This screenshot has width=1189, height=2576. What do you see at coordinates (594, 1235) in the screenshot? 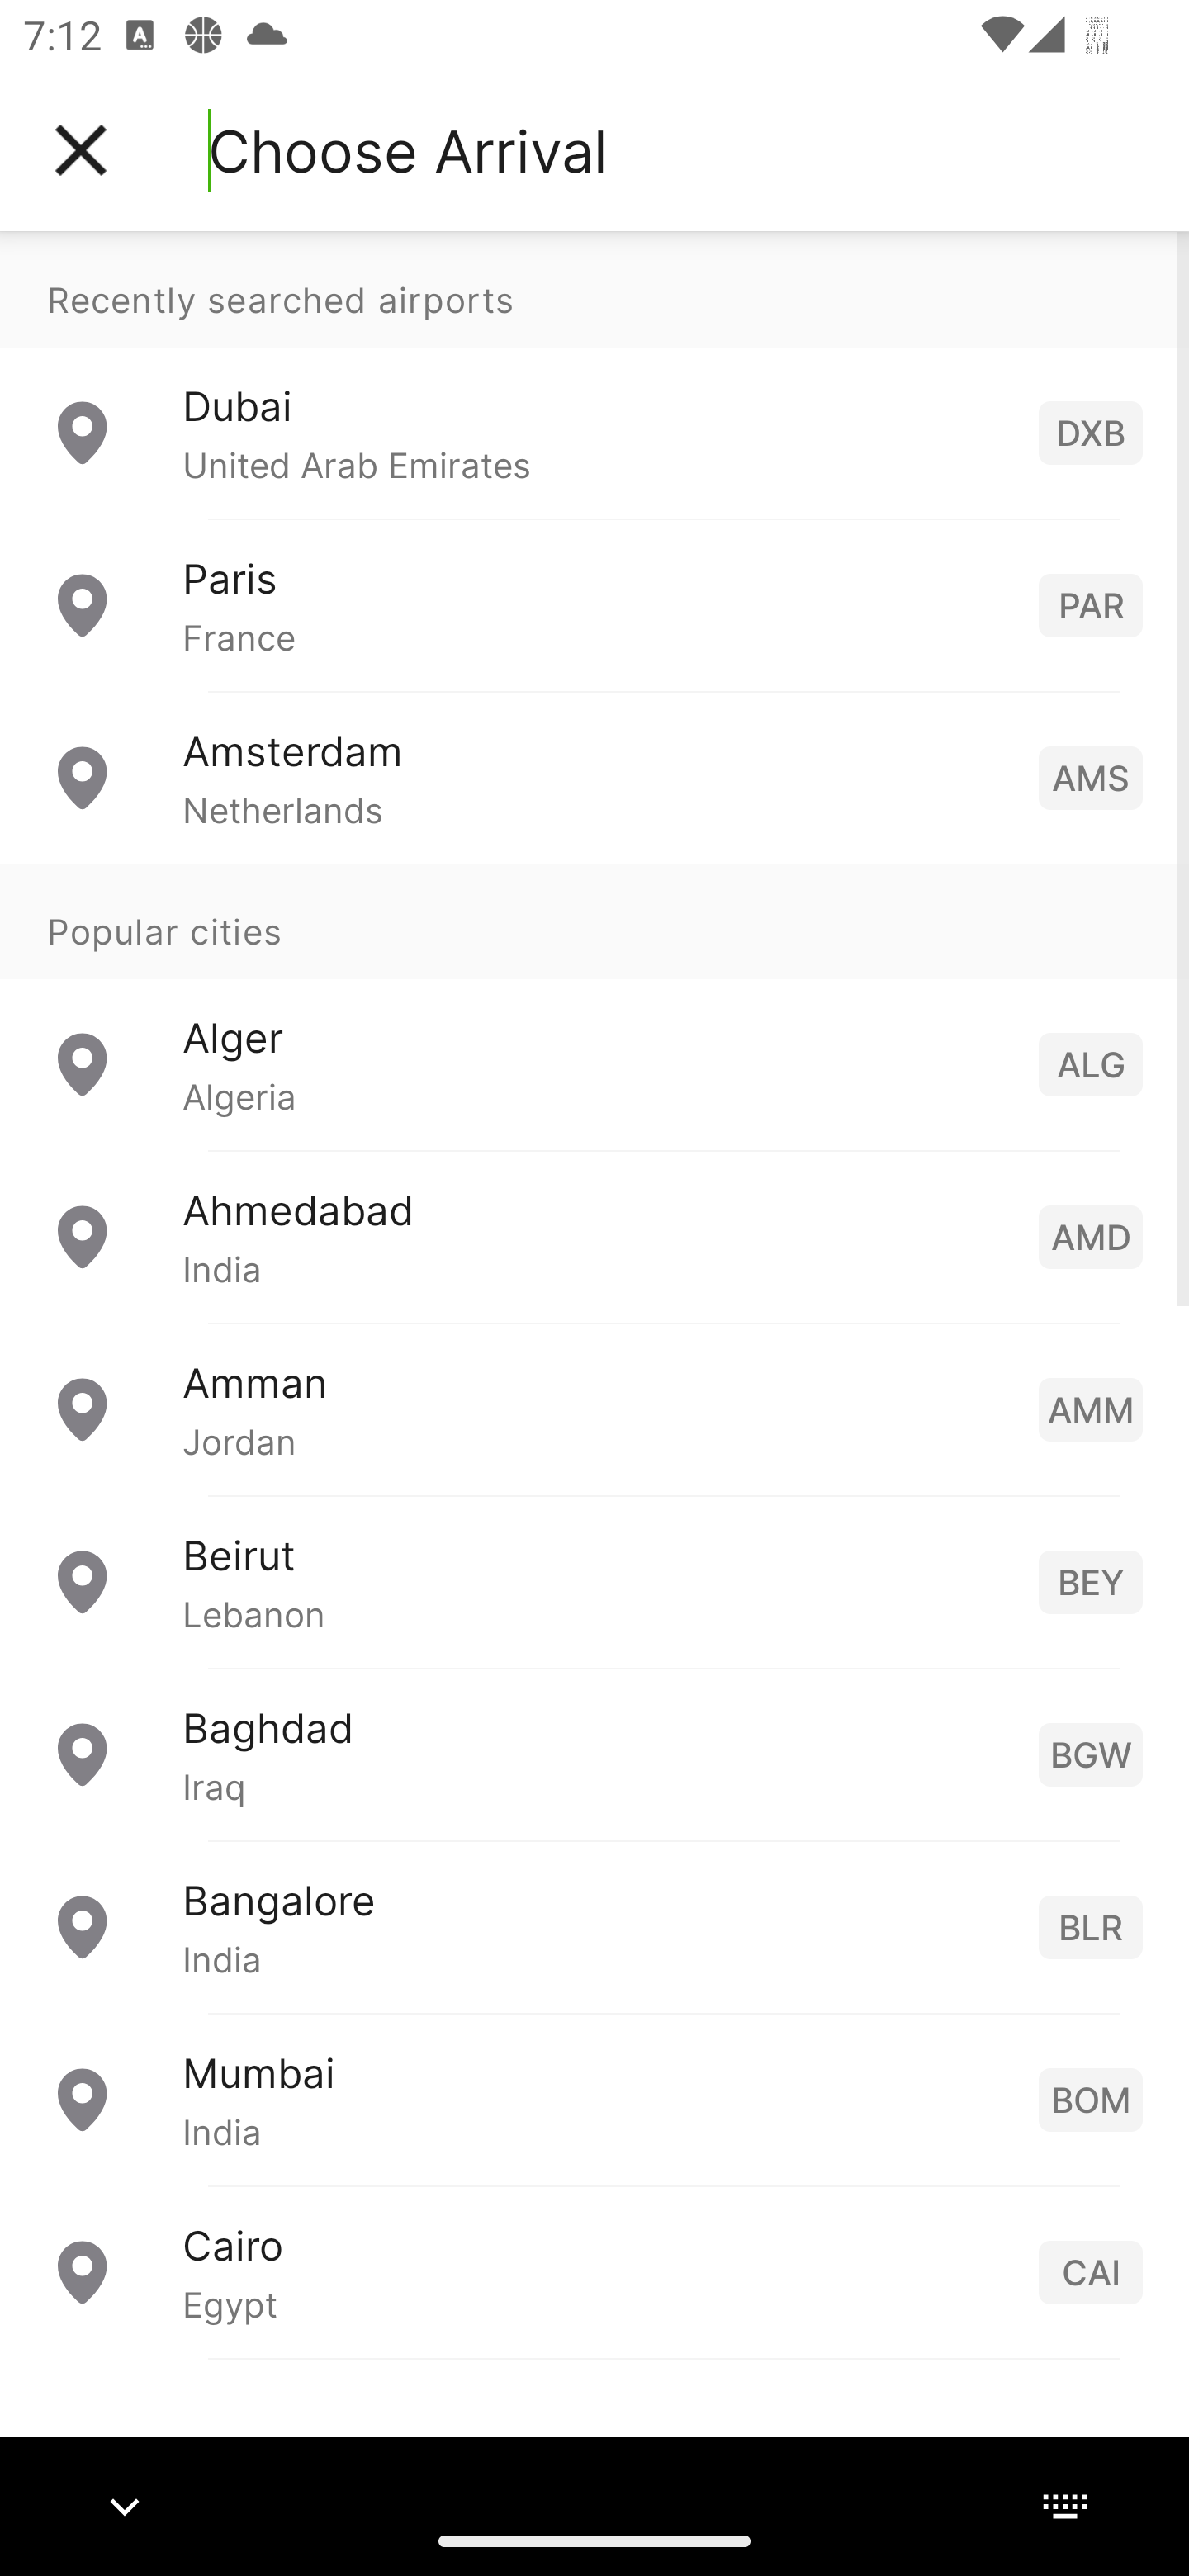
I see `Ahmedabad India AMD` at bounding box center [594, 1235].